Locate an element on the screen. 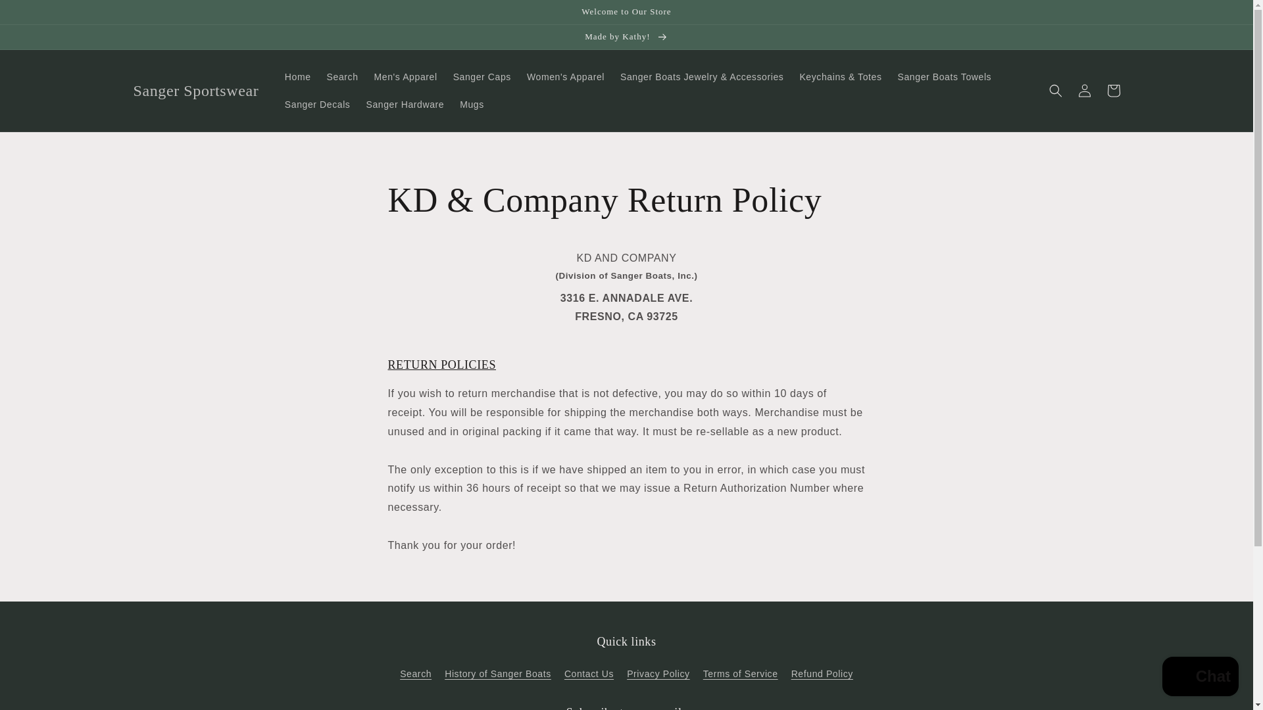 The height and width of the screenshot is (710, 1263). Log in is located at coordinates (1084, 90).